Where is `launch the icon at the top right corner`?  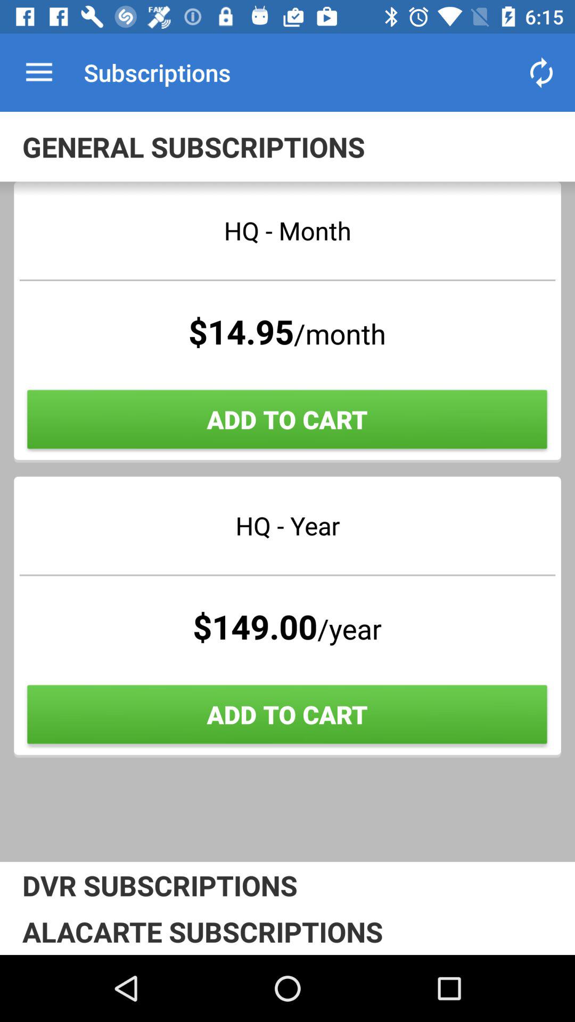
launch the icon at the top right corner is located at coordinates (541, 72).